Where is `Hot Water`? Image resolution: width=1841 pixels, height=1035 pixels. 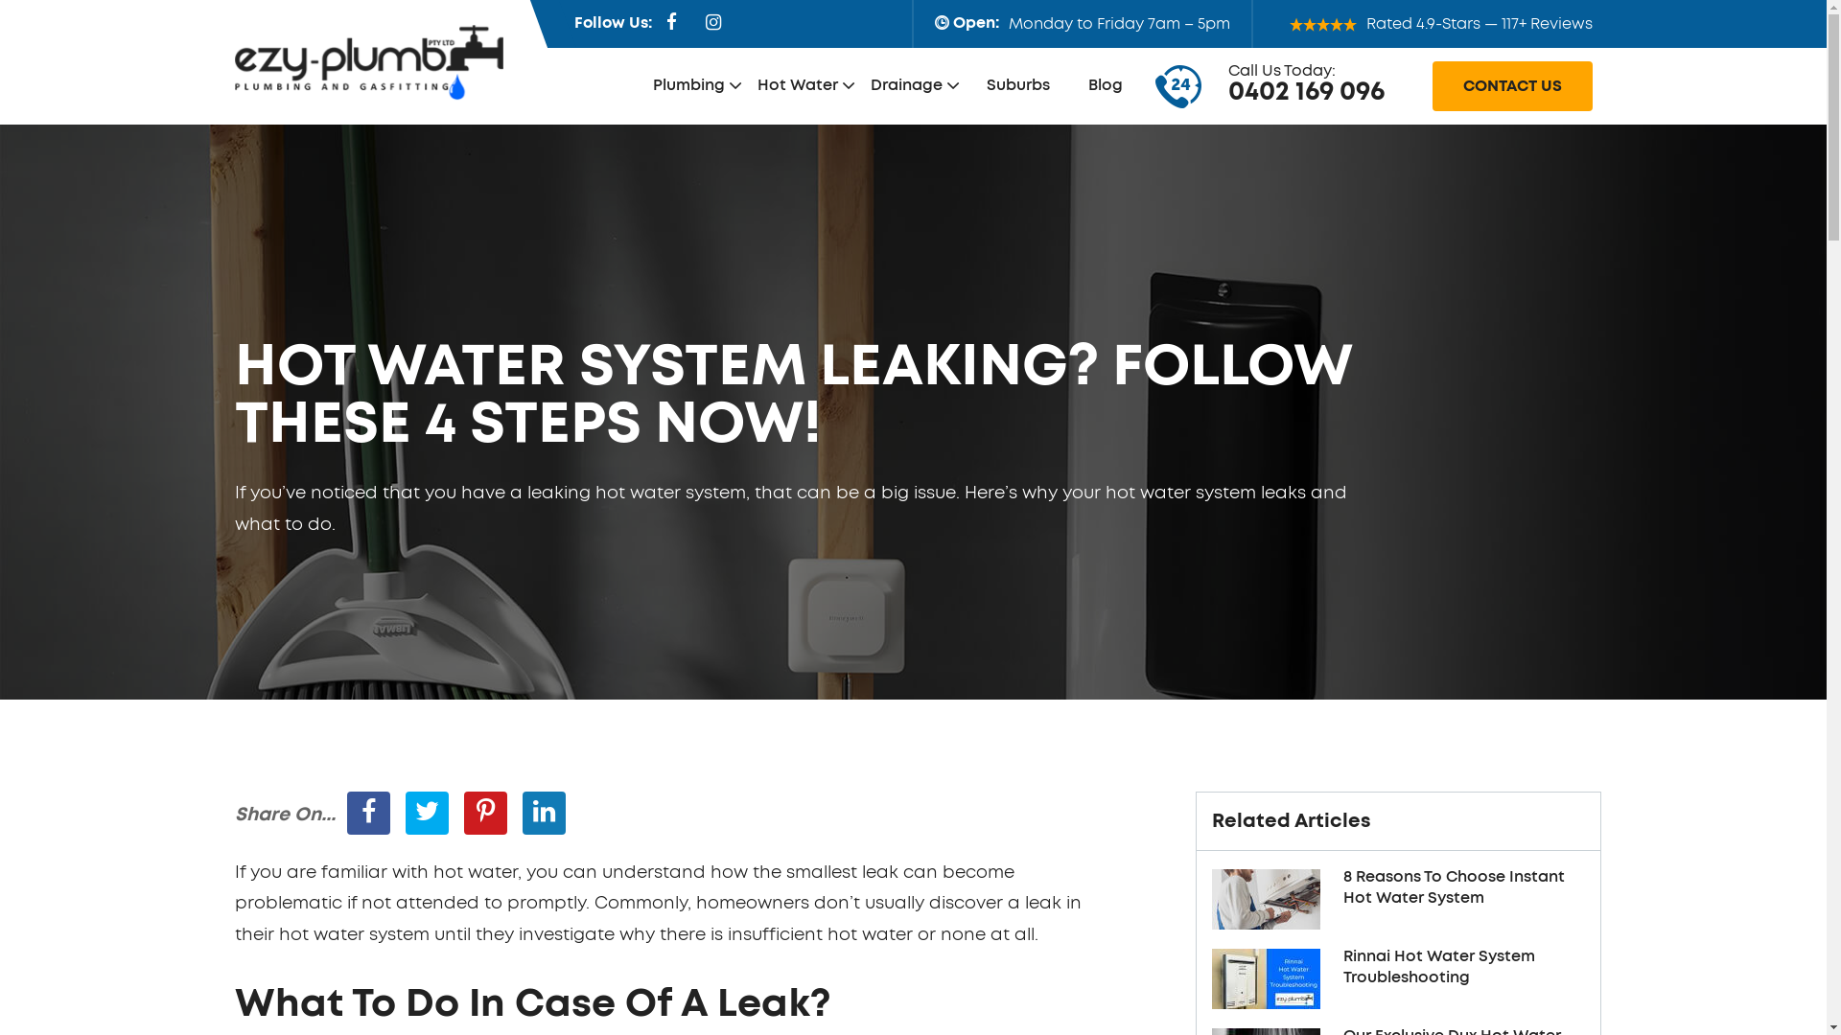 Hot Water is located at coordinates (806, 86).